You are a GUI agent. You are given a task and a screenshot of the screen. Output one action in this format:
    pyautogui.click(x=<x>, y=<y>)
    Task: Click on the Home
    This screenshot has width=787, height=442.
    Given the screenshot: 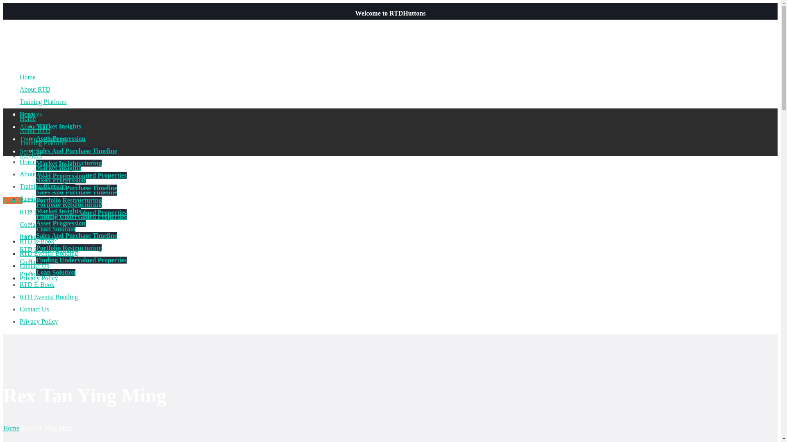 What is the action you would take?
    pyautogui.click(x=27, y=115)
    